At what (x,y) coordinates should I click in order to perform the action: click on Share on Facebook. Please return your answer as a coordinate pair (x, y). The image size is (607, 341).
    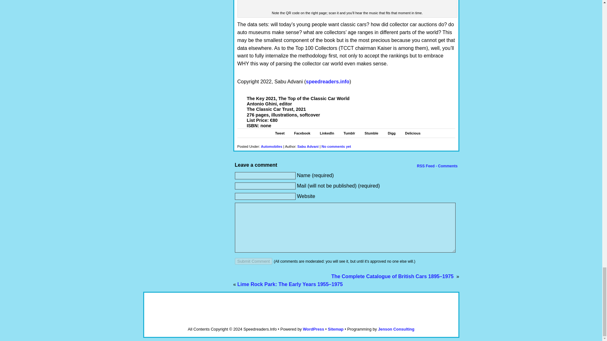
    Looking at the image, I should click on (302, 133).